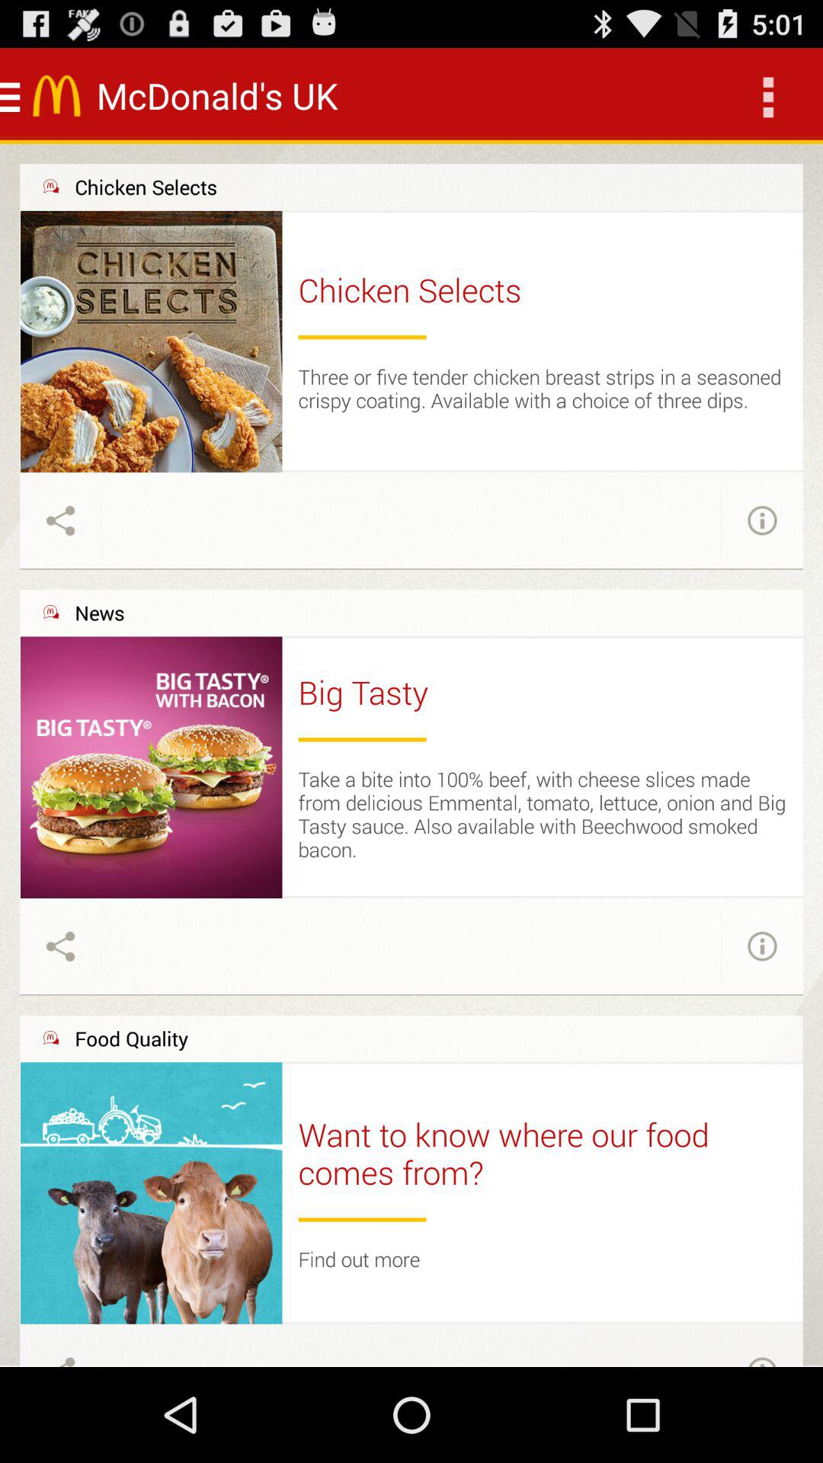 The width and height of the screenshot is (823, 1463). Describe the element at coordinates (543, 1062) in the screenshot. I see `tap the item above the want to know item` at that location.